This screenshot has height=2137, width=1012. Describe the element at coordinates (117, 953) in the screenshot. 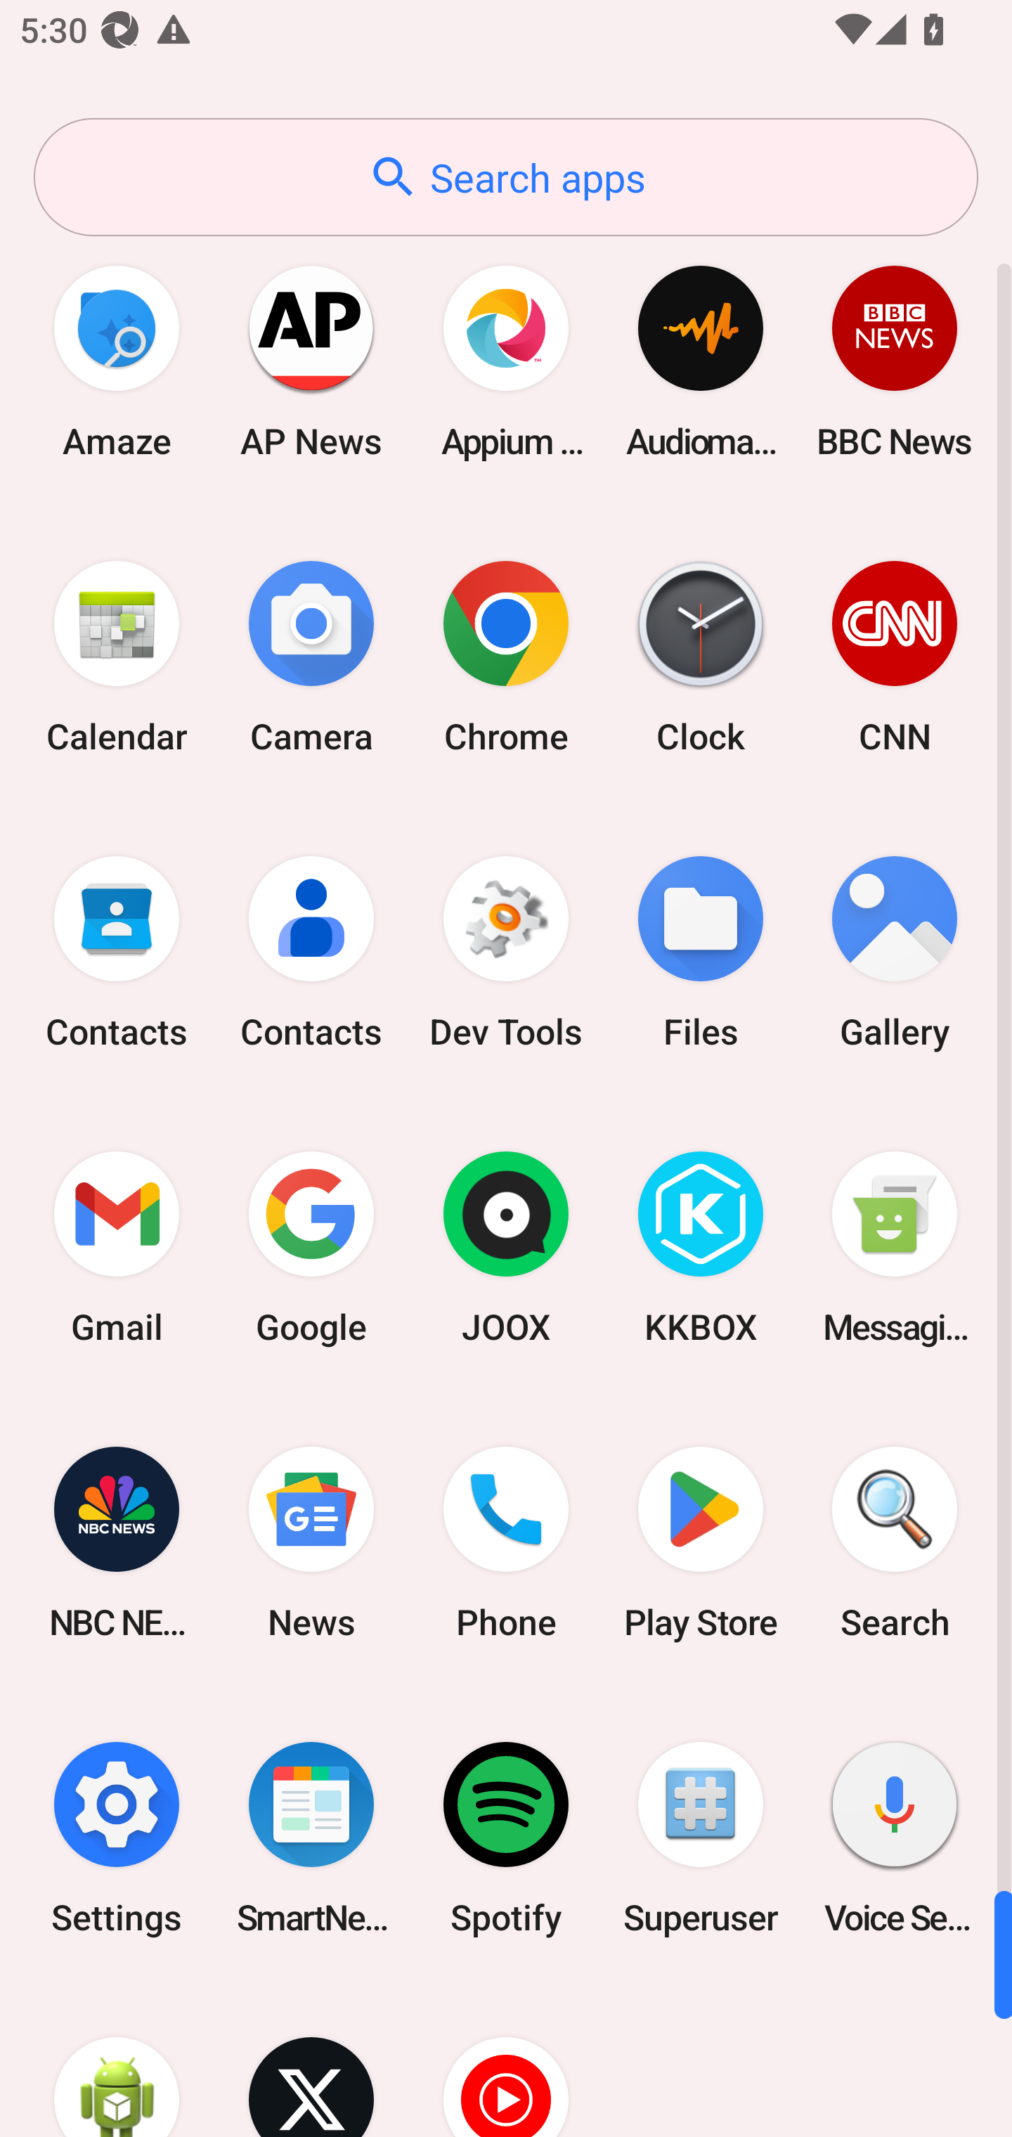

I see `Contacts` at that location.